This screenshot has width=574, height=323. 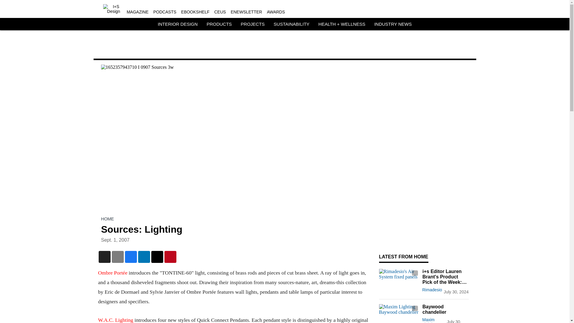 I want to click on CEUS, so click(x=220, y=12).